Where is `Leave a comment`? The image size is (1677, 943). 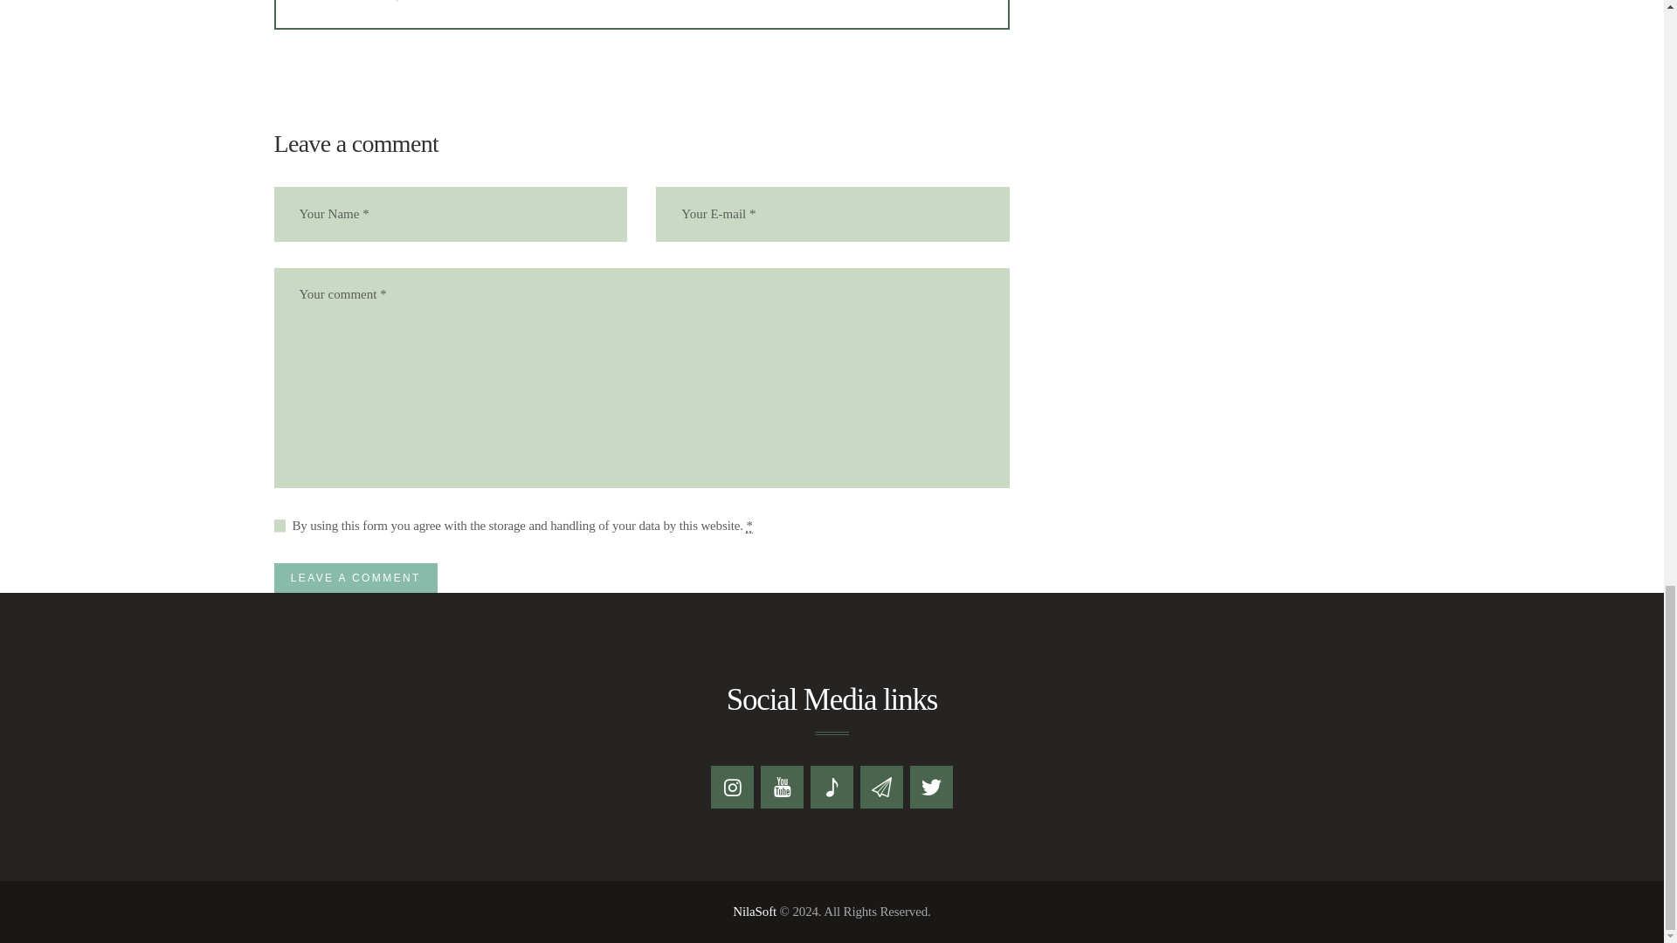 Leave a comment is located at coordinates (356, 577).